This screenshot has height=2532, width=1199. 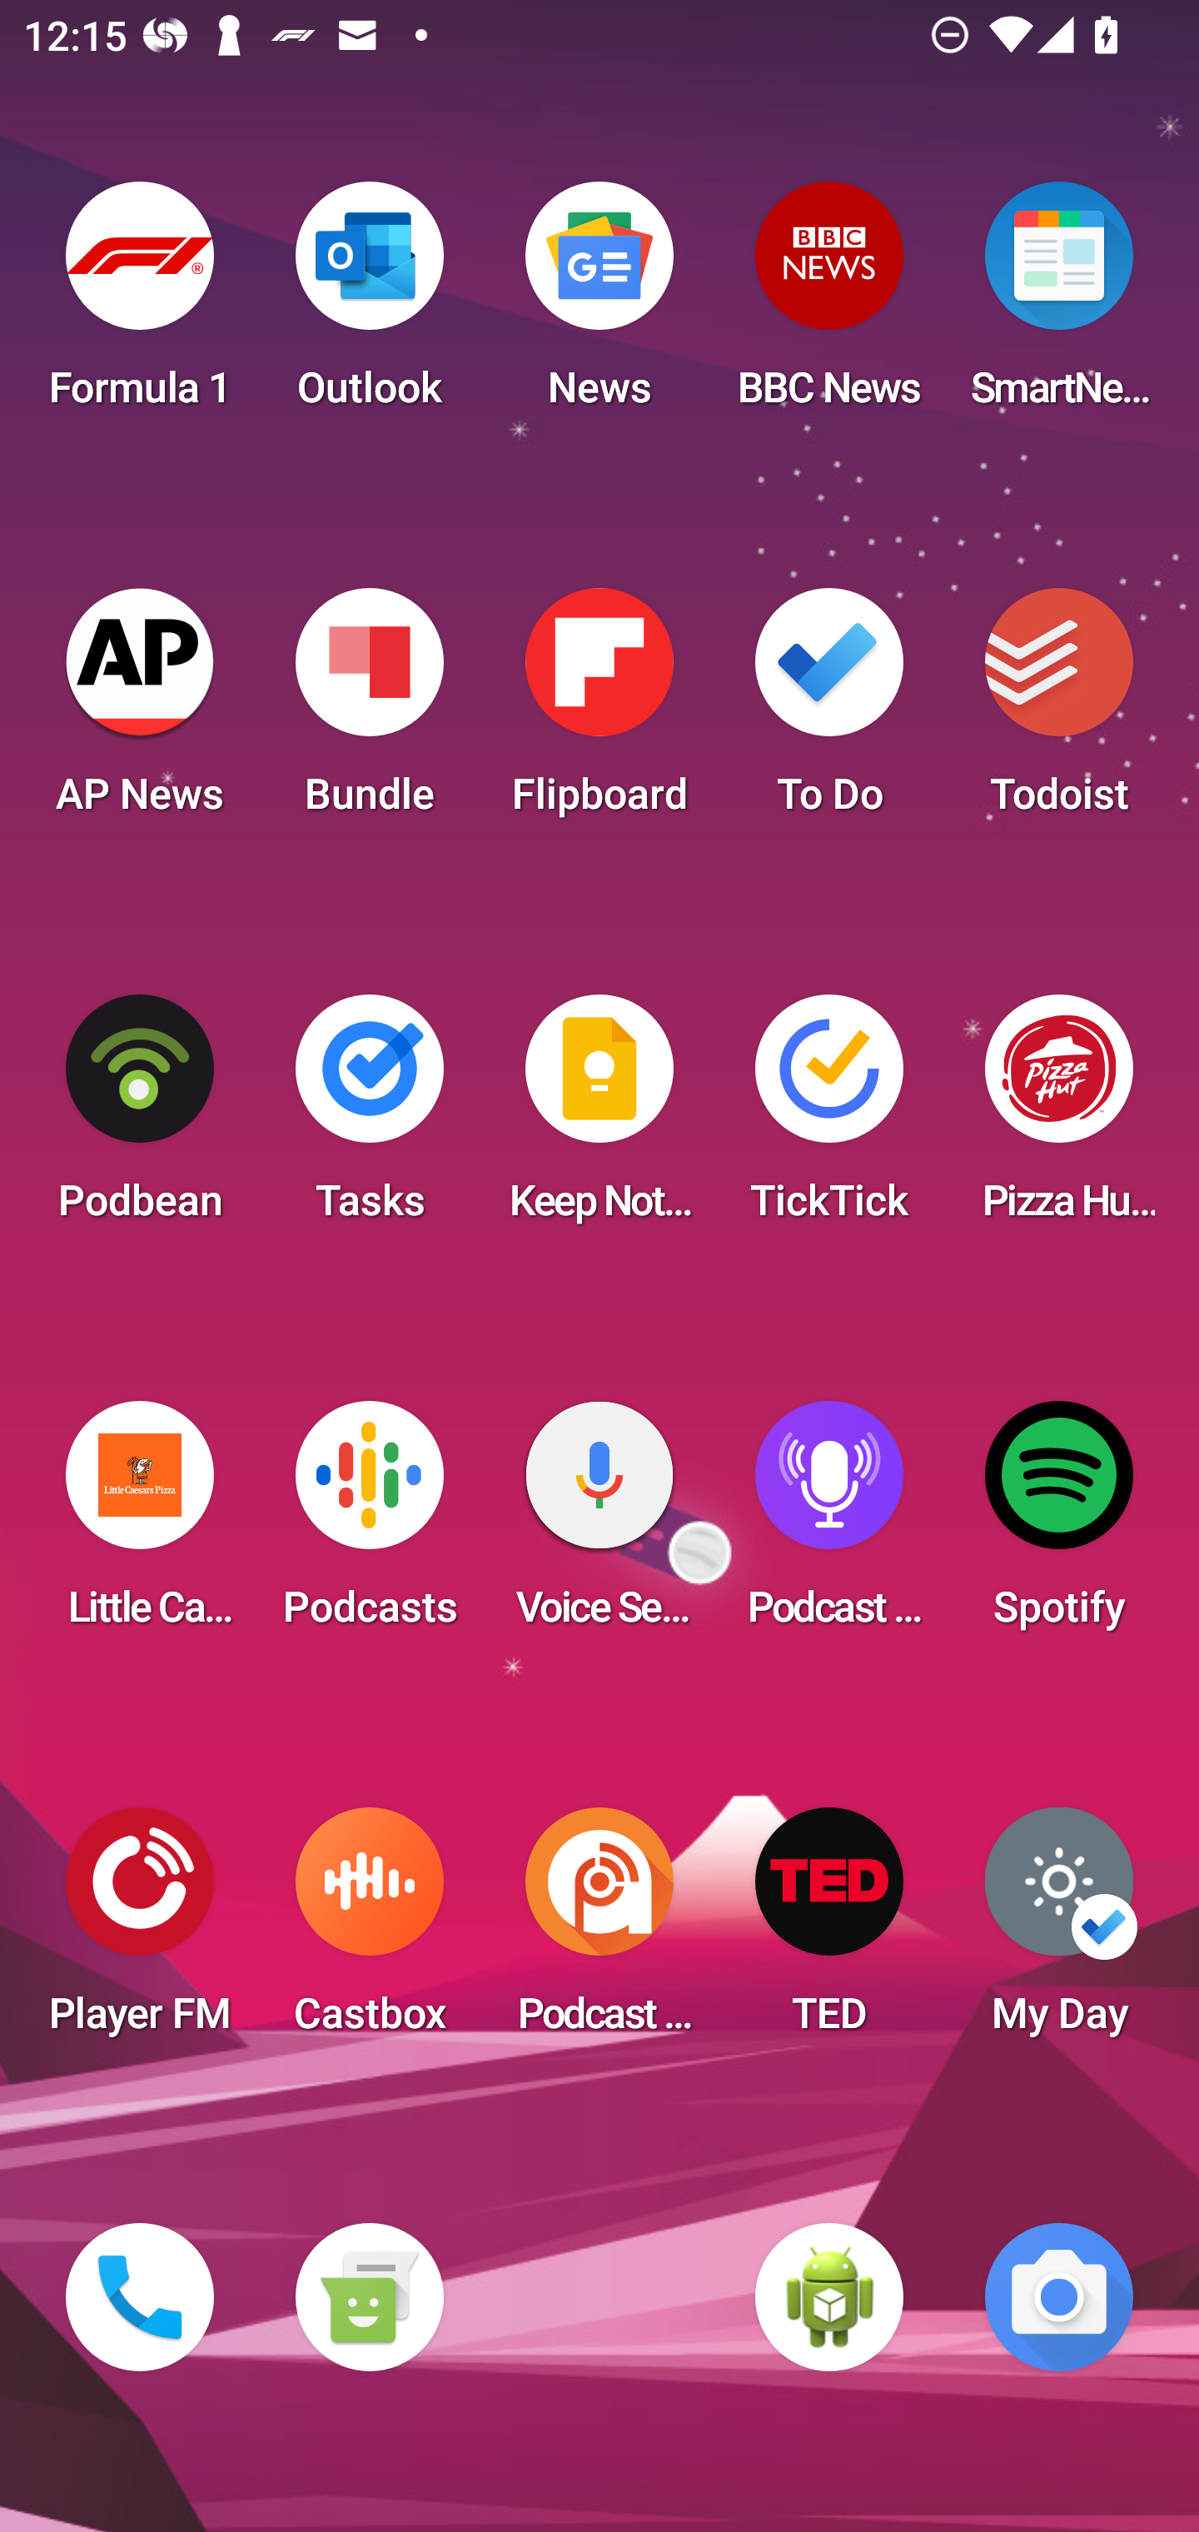 What do you see at coordinates (140, 1931) in the screenshot?
I see `Player FM` at bounding box center [140, 1931].